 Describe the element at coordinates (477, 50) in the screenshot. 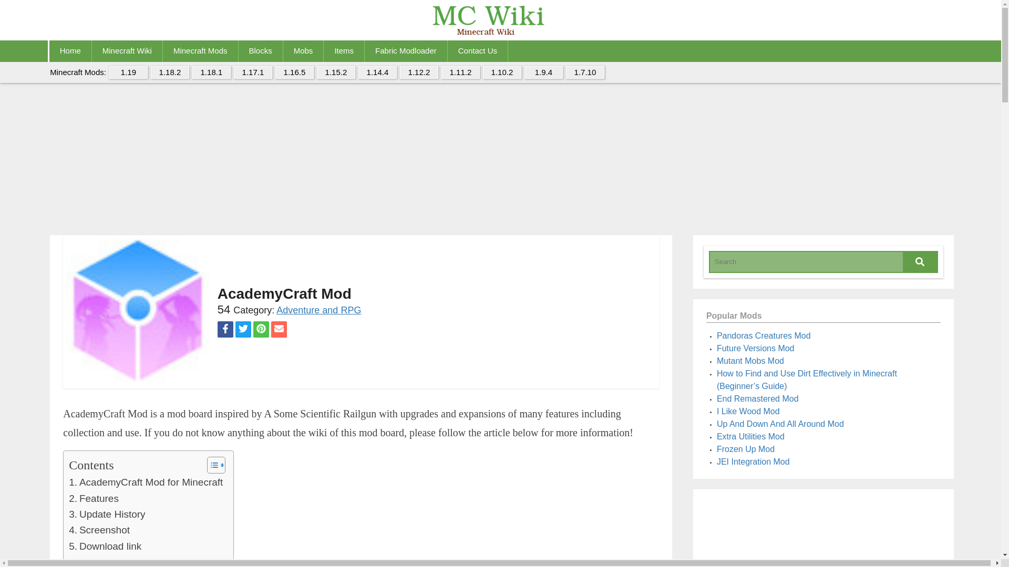

I see `Contact Us` at that location.